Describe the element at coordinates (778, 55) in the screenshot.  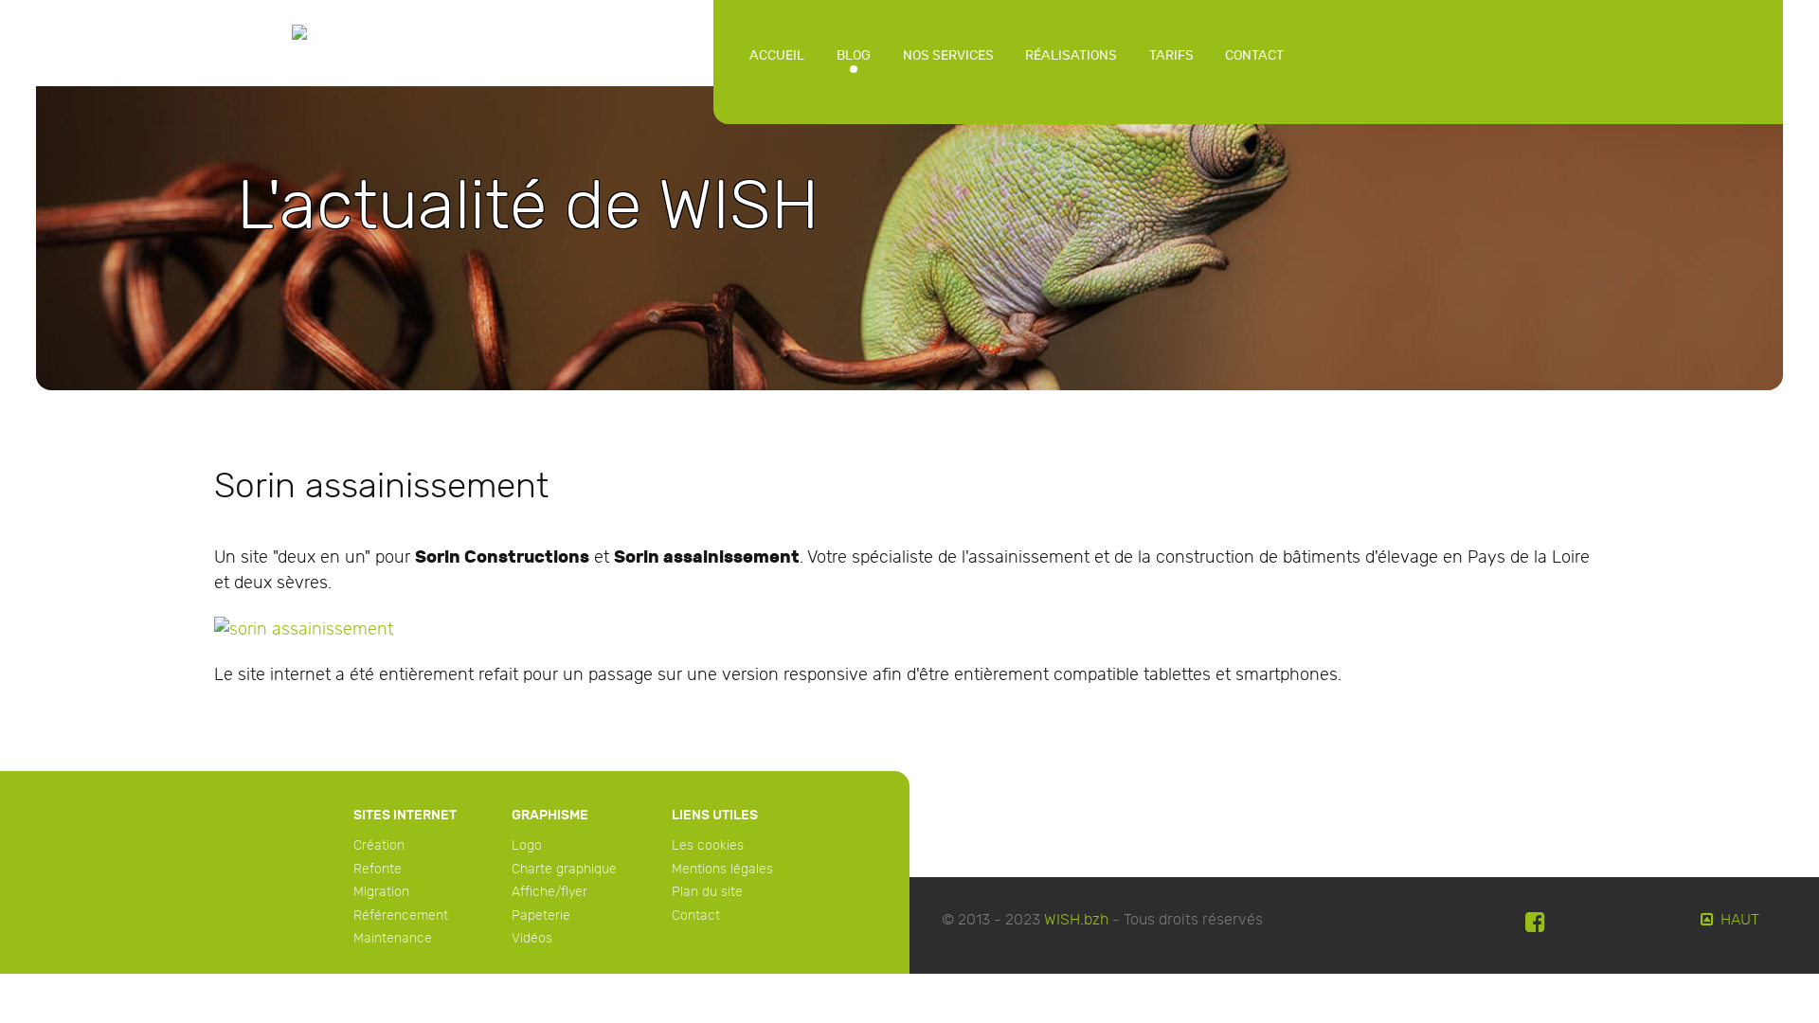
I see `ACCUEIL` at that location.